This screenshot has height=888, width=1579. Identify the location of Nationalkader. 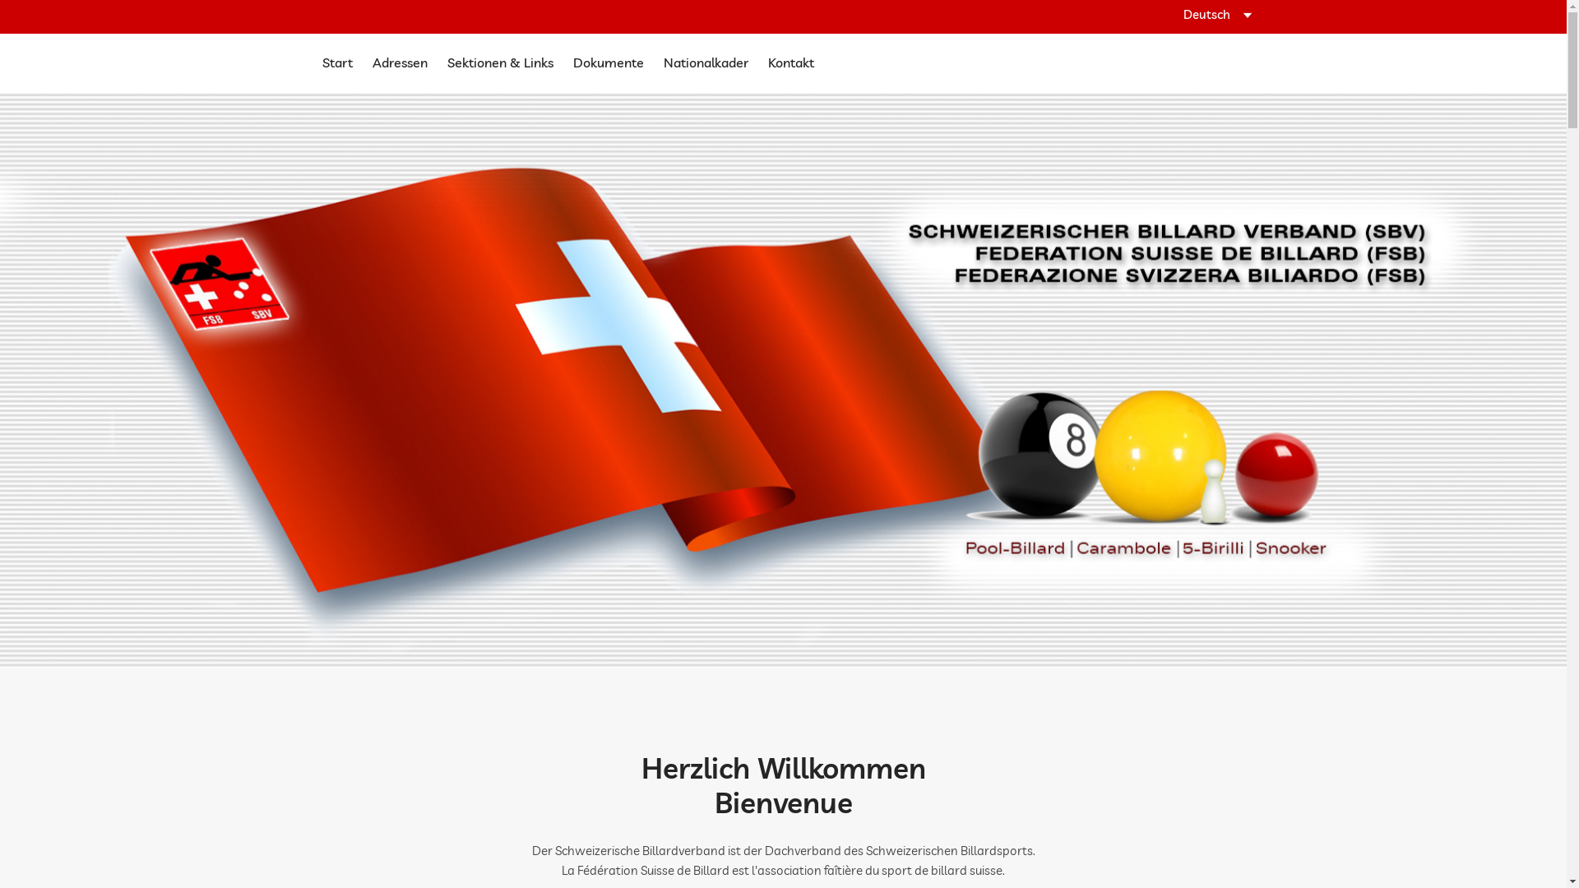
(706, 63).